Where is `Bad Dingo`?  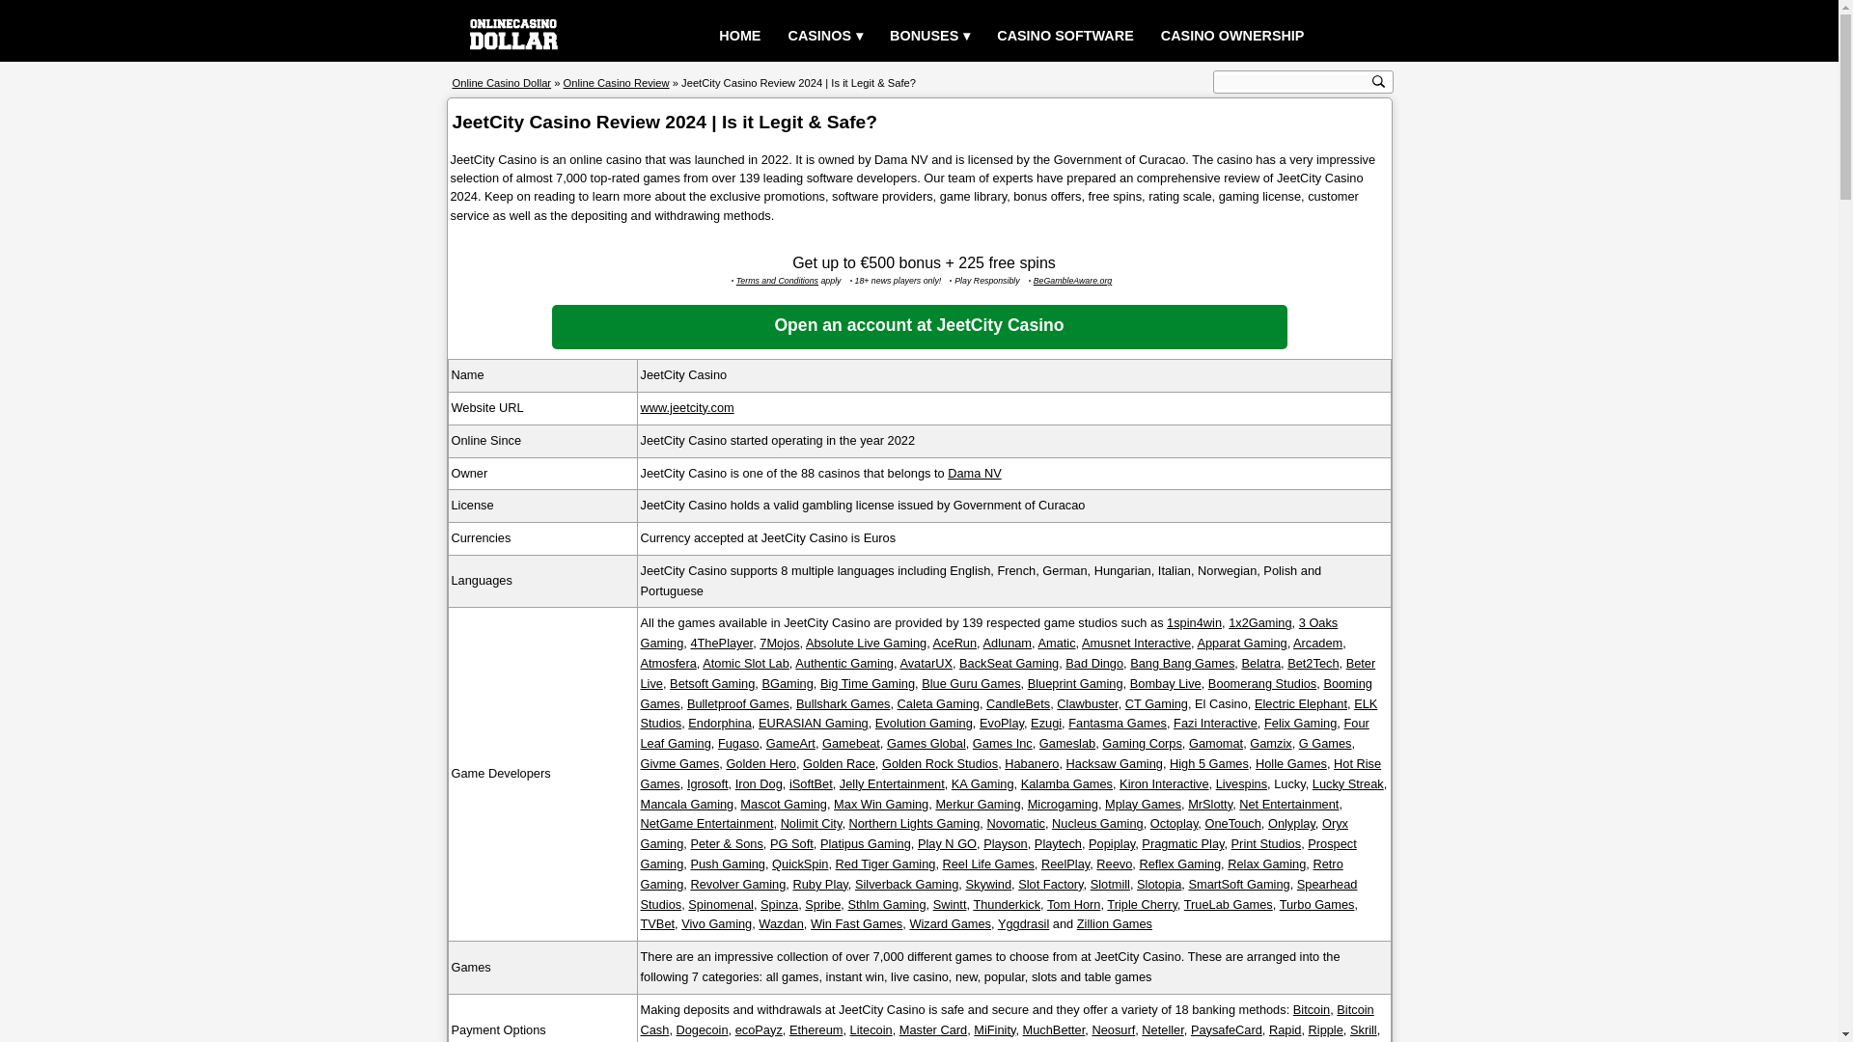
Bad Dingo is located at coordinates (1094, 664).